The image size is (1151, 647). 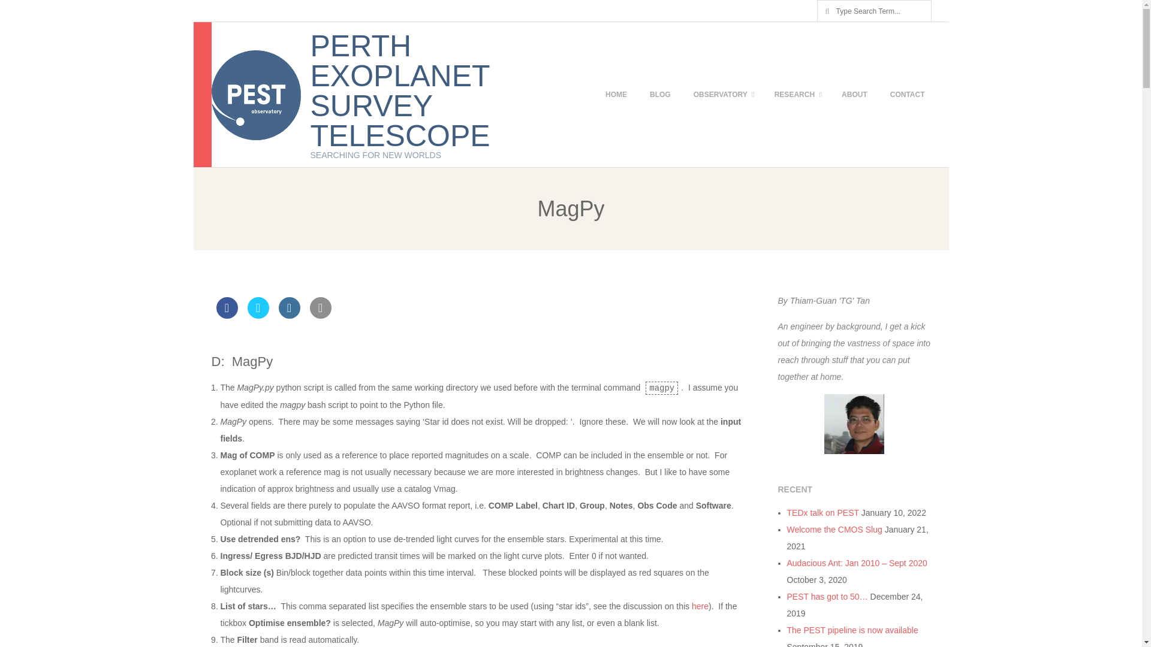 What do you see at coordinates (833, 530) in the screenshot?
I see `Welcome the CMOS Slug` at bounding box center [833, 530].